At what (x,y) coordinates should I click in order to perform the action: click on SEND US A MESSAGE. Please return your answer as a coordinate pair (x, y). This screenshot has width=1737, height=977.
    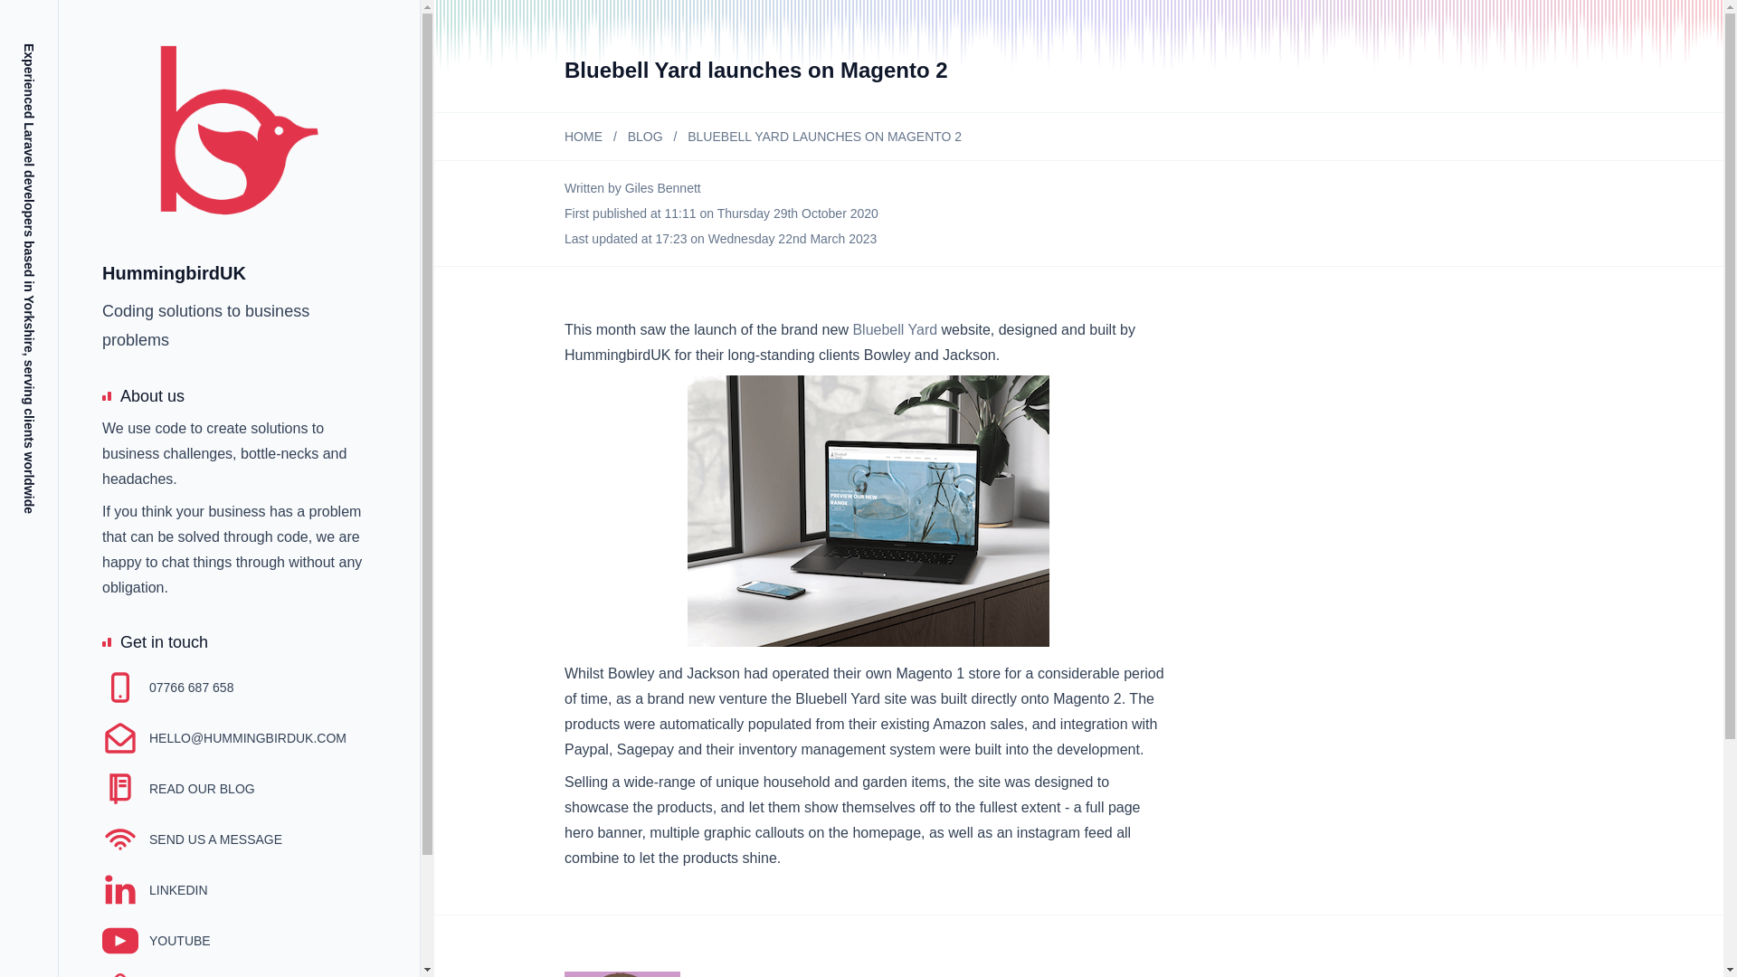
    Looking at the image, I should click on (192, 839).